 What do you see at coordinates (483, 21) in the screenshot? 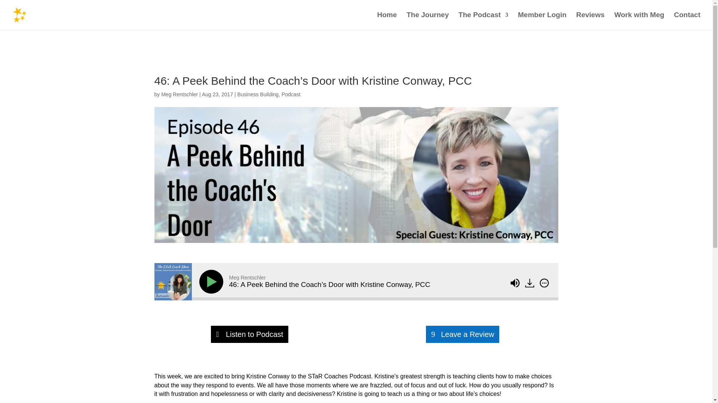
I see `The Podcast` at bounding box center [483, 21].